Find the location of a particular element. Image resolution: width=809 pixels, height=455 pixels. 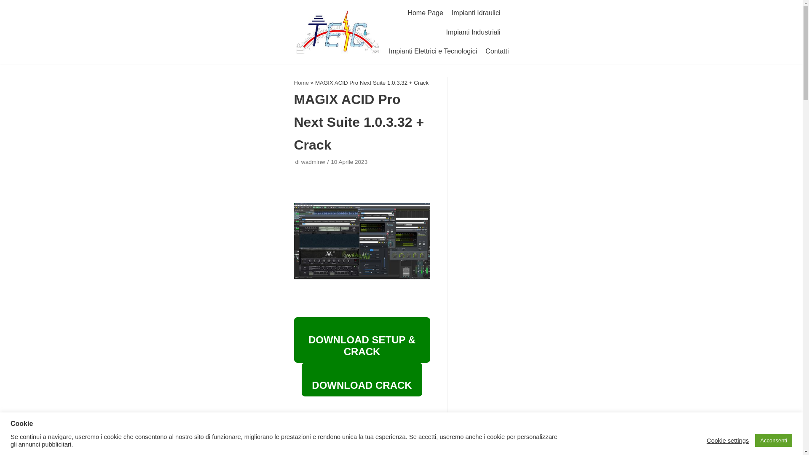

Teic Impianti is located at coordinates (338, 32).